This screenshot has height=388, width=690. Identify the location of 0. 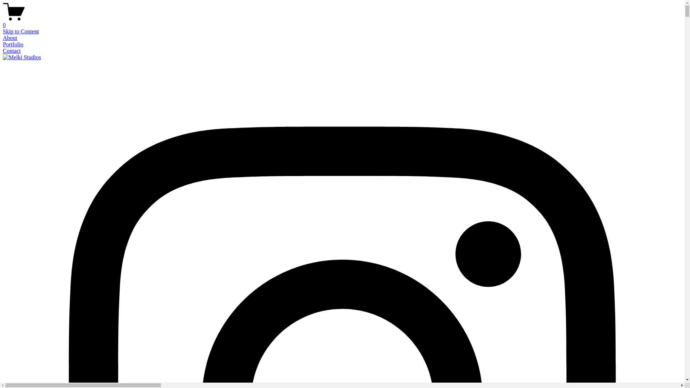
(342, 22).